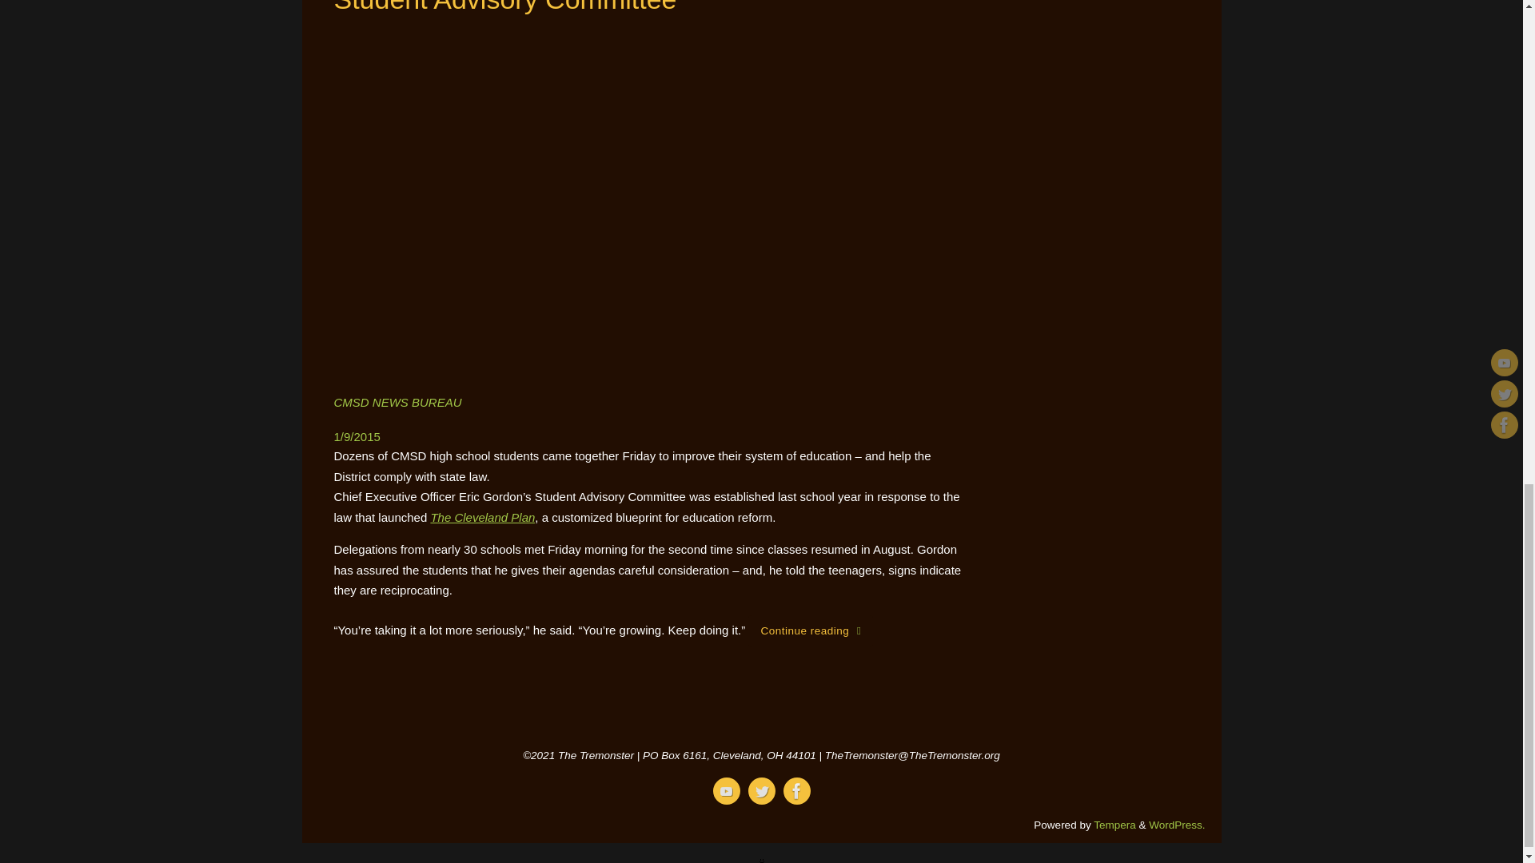 Image resolution: width=1535 pixels, height=863 pixels. What do you see at coordinates (1114, 825) in the screenshot?
I see `Tempera` at bounding box center [1114, 825].